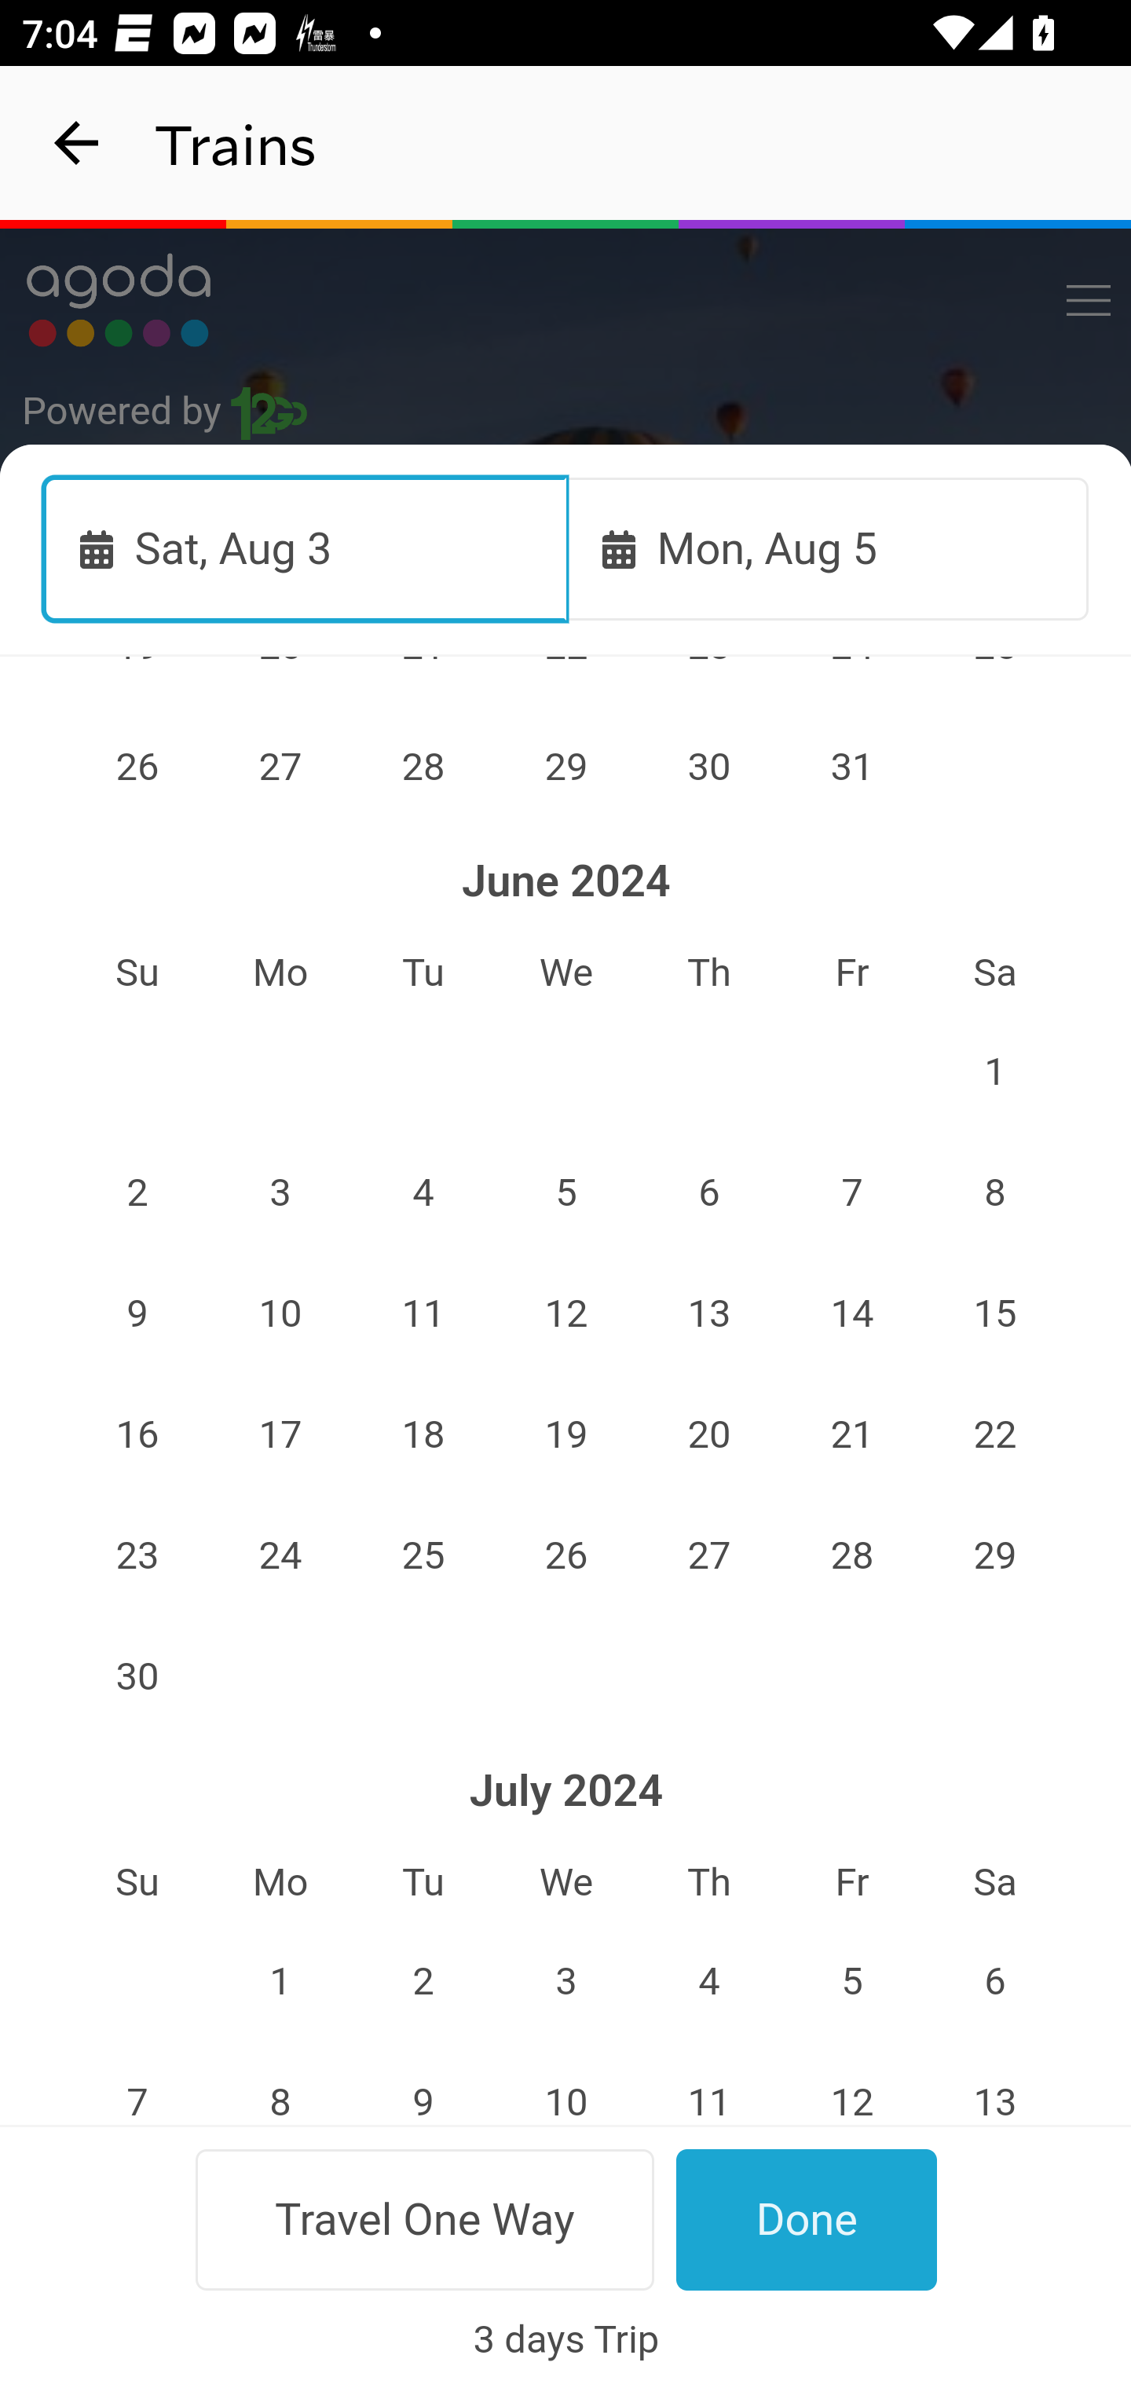  I want to click on Sat, Aug 3, so click(306, 548).